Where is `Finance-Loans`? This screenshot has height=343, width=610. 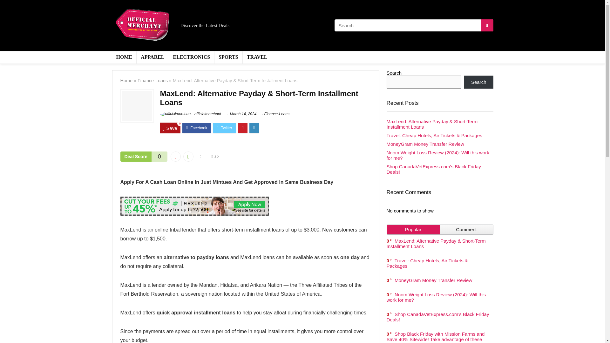 Finance-Loans is located at coordinates (152, 81).